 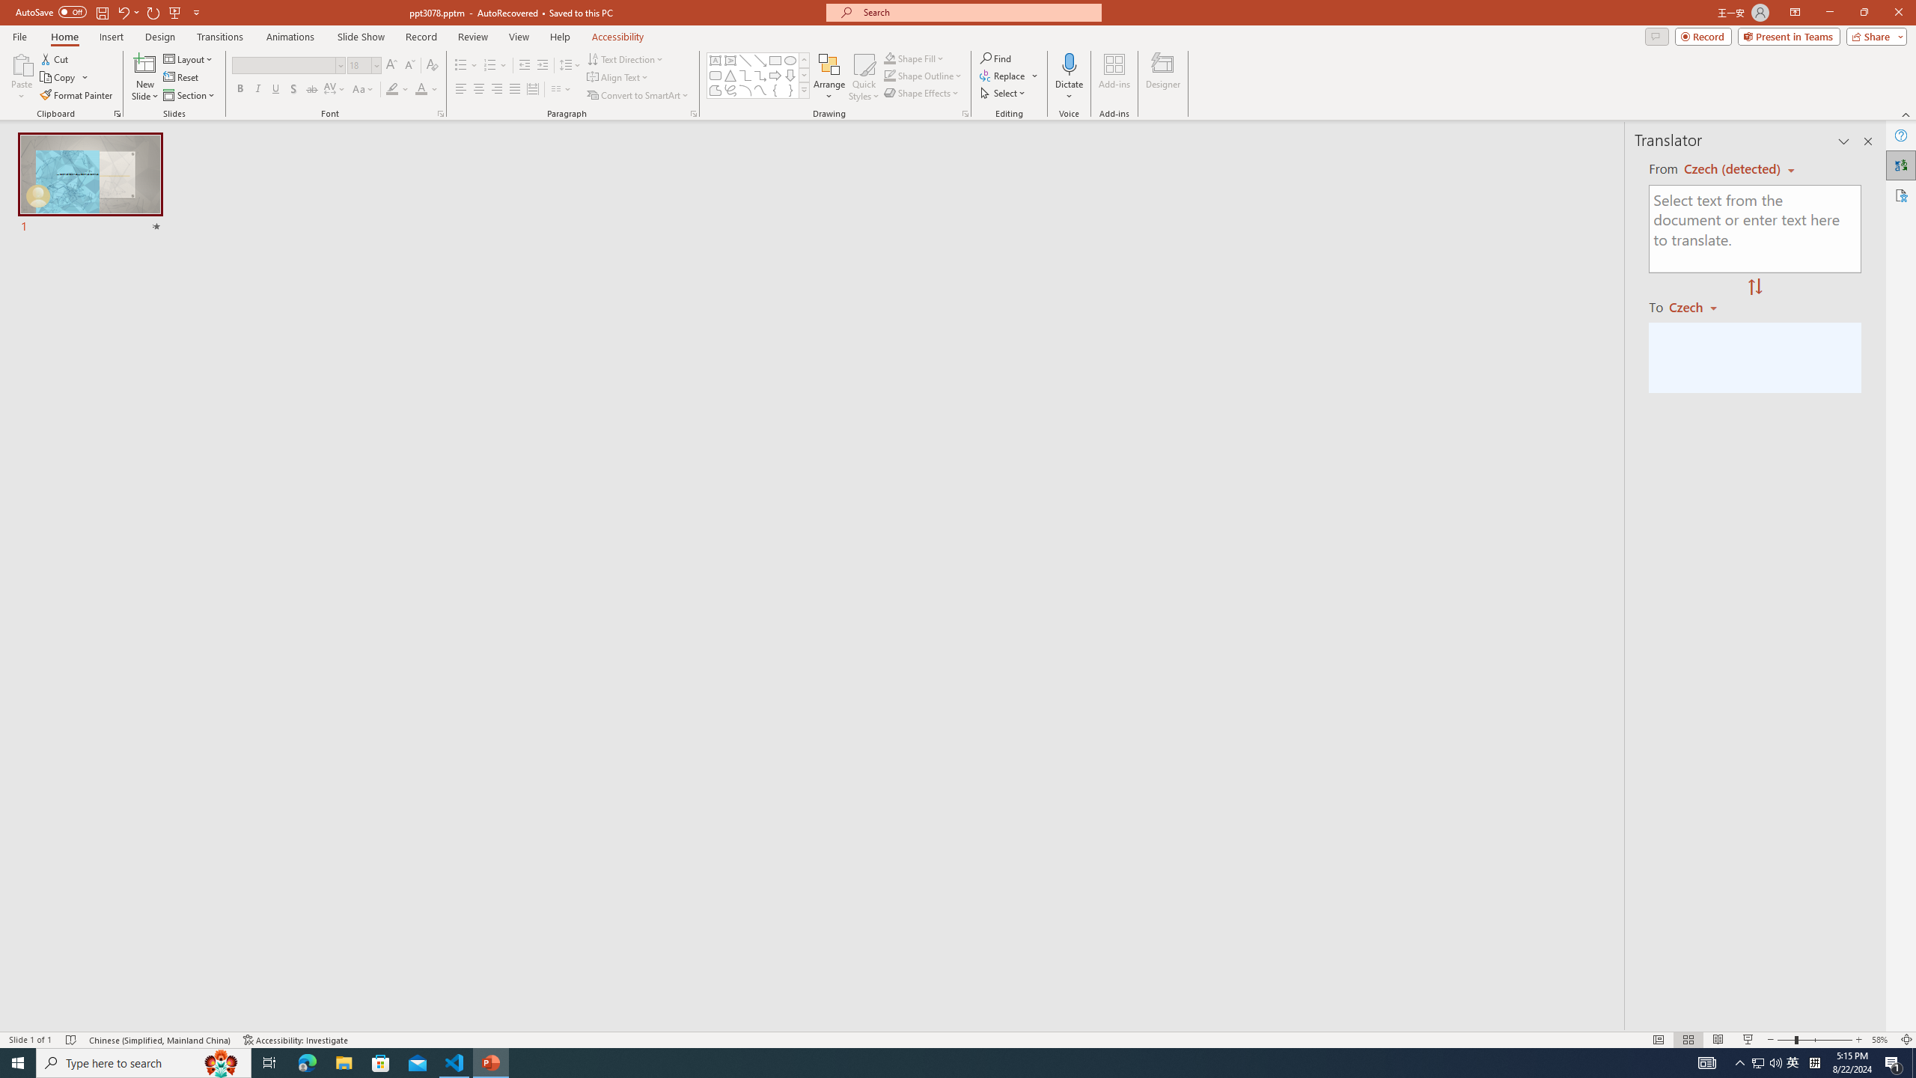 What do you see at coordinates (521, 702) in the screenshot?
I see `Output (Ctrl+Shift+U)` at bounding box center [521, 702].